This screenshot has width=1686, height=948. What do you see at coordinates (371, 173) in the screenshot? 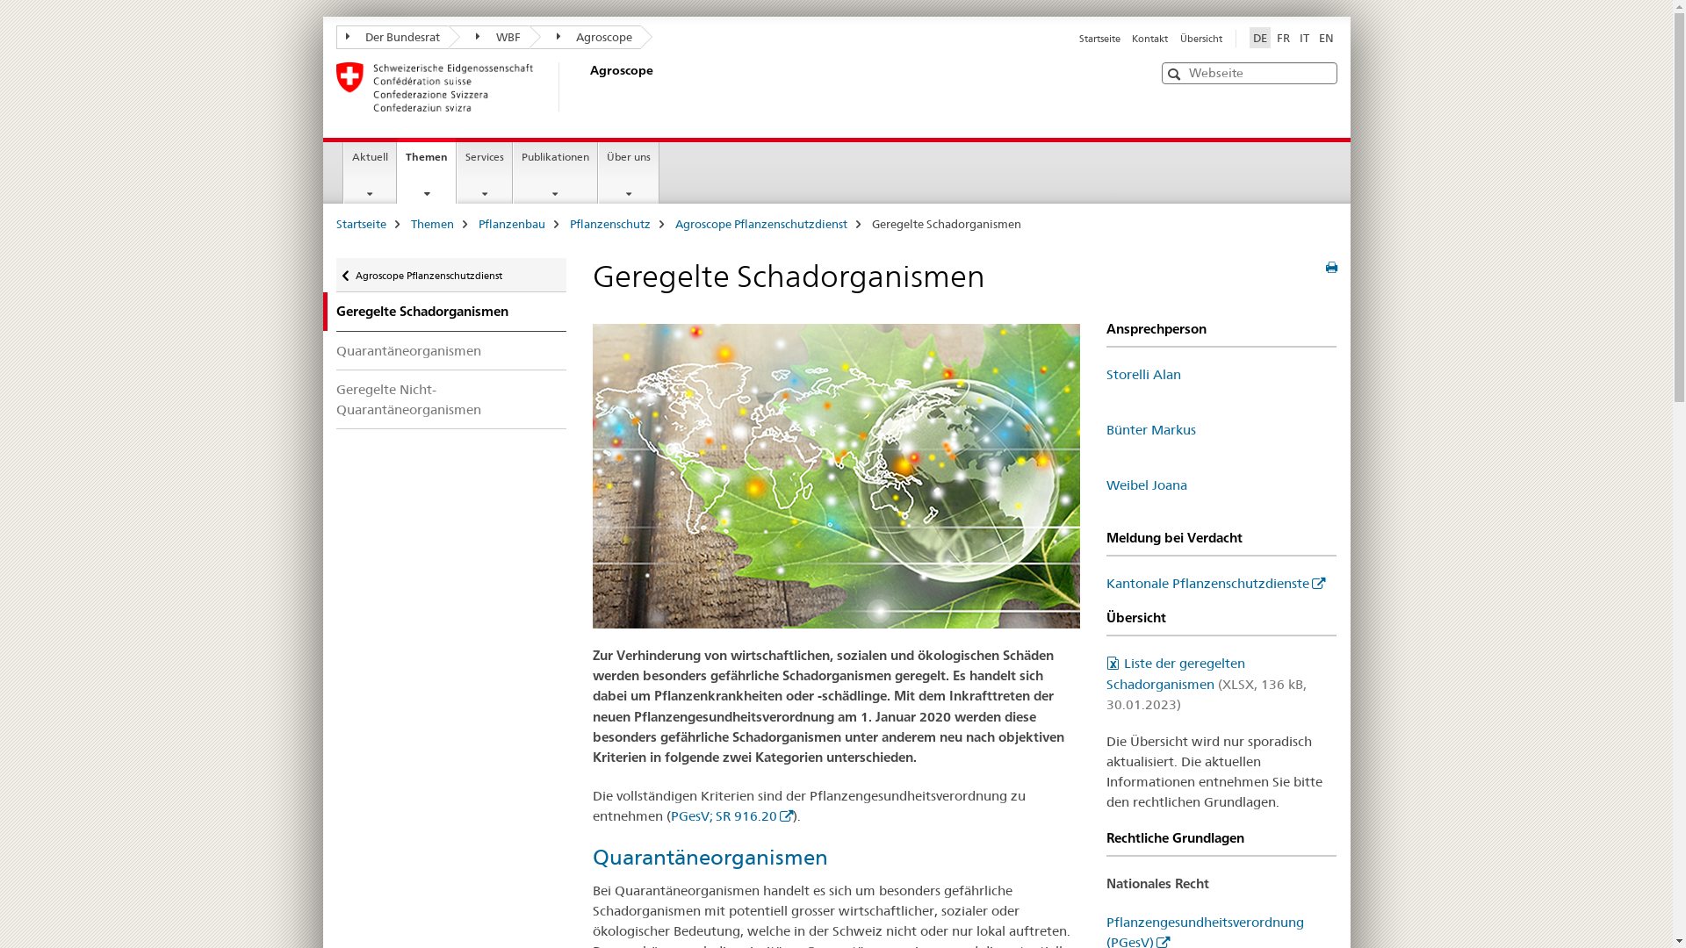
I see `Aktuell` at bounding box center [371, 173].